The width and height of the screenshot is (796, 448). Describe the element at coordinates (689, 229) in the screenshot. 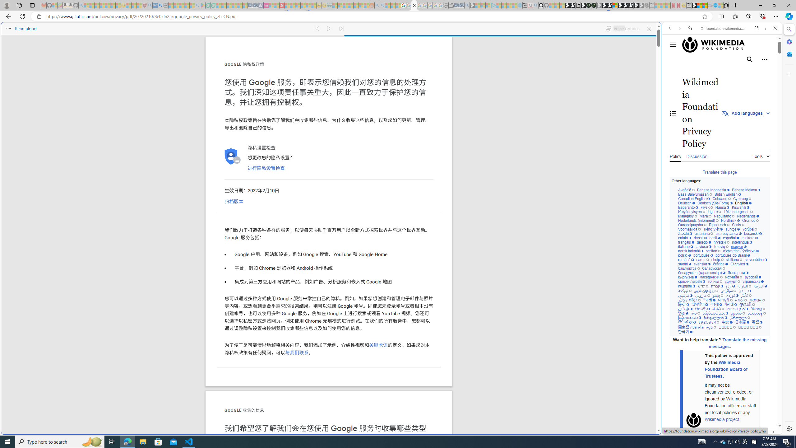

I see `Soomaaliga` at that location.